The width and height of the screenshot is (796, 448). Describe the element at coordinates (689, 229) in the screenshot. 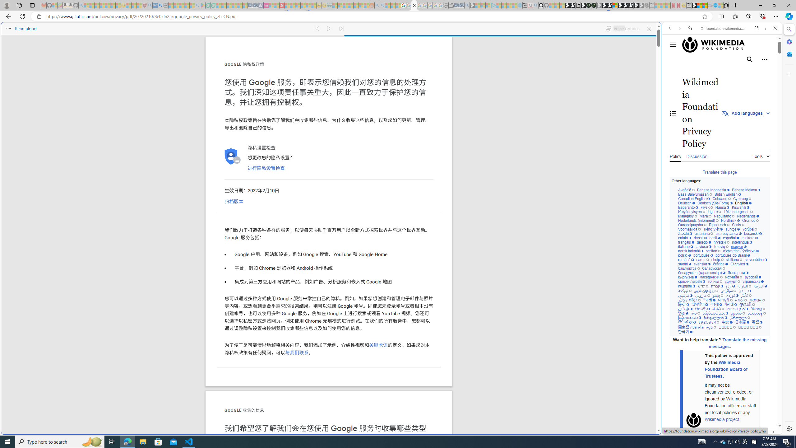

I see `Soomaaliga` at that location.